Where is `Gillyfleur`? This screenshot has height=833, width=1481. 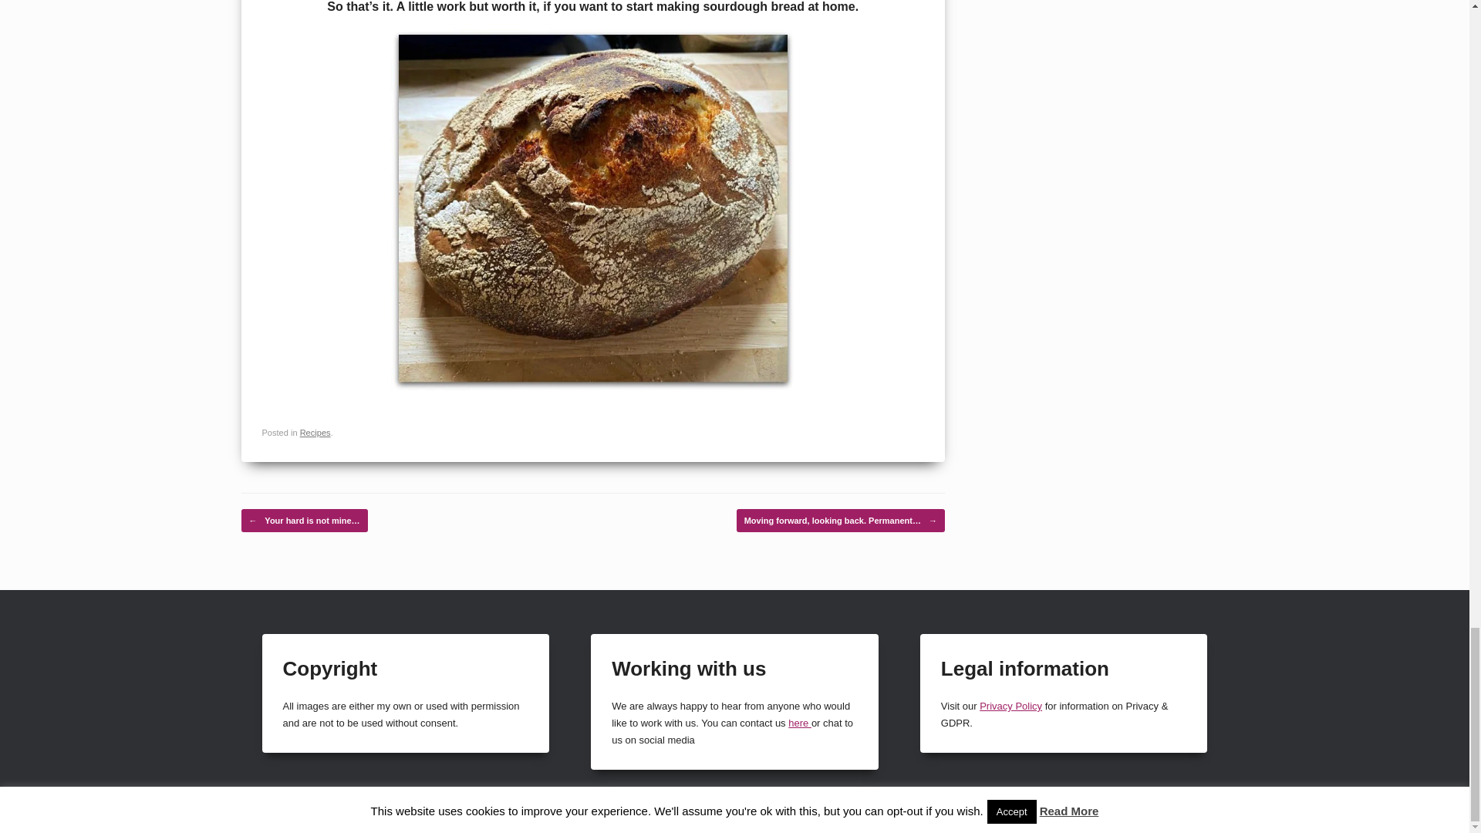
Gillyfleur is located at coordinates (1390, 818).